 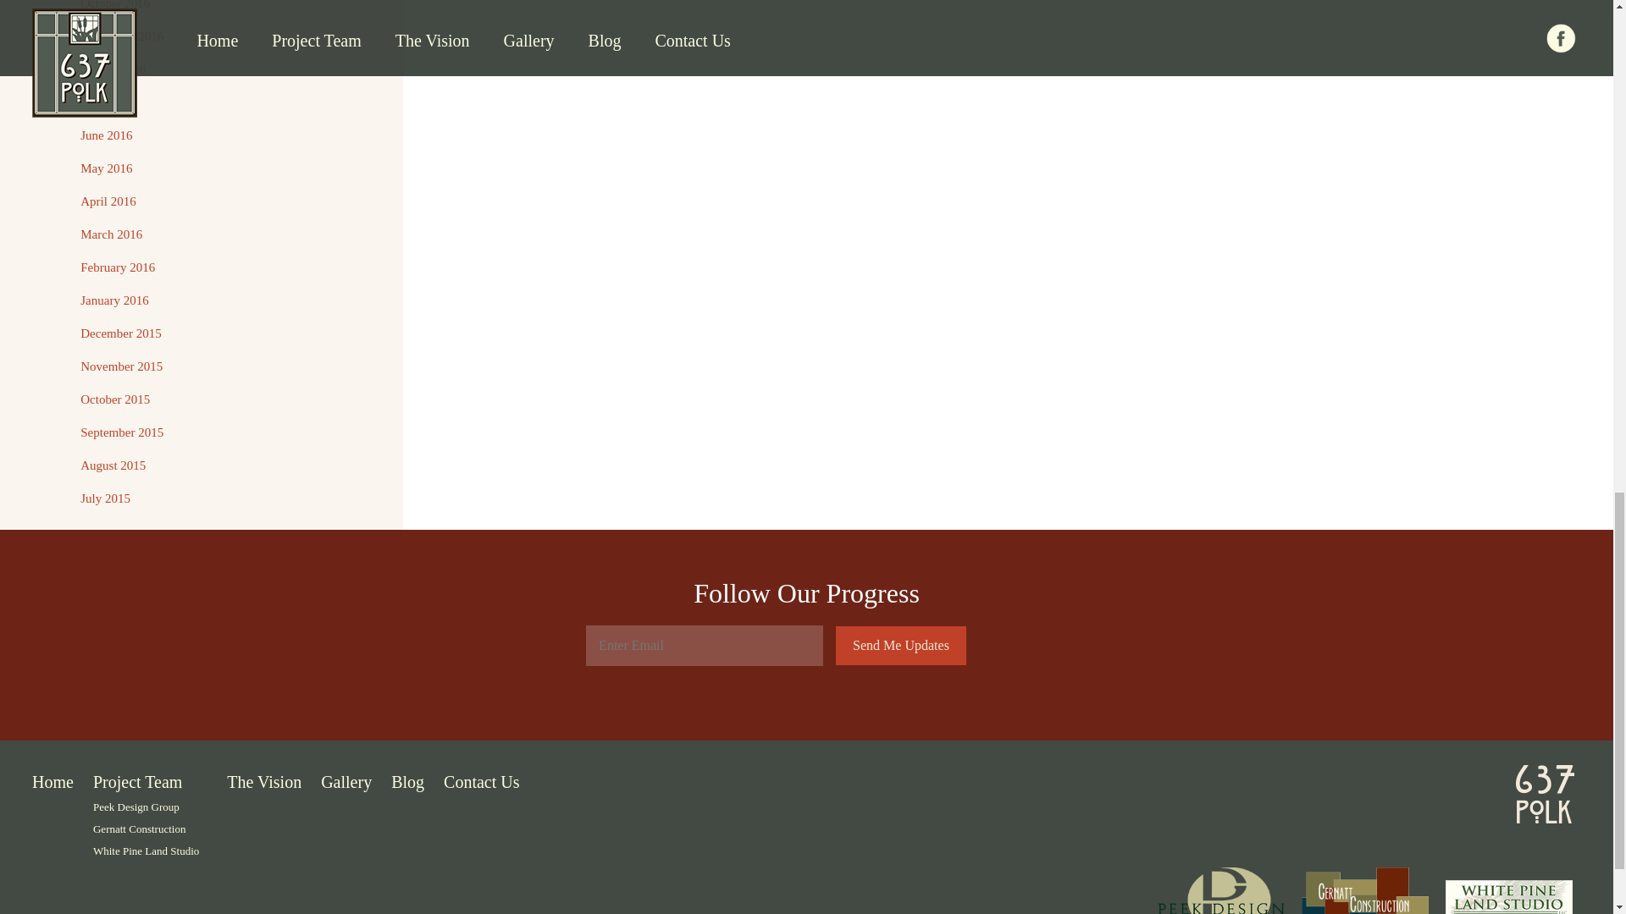 What do you see at coordinates (111, 234) in the screenshot?
I see `March 2016` at bounding box center [111, 234].